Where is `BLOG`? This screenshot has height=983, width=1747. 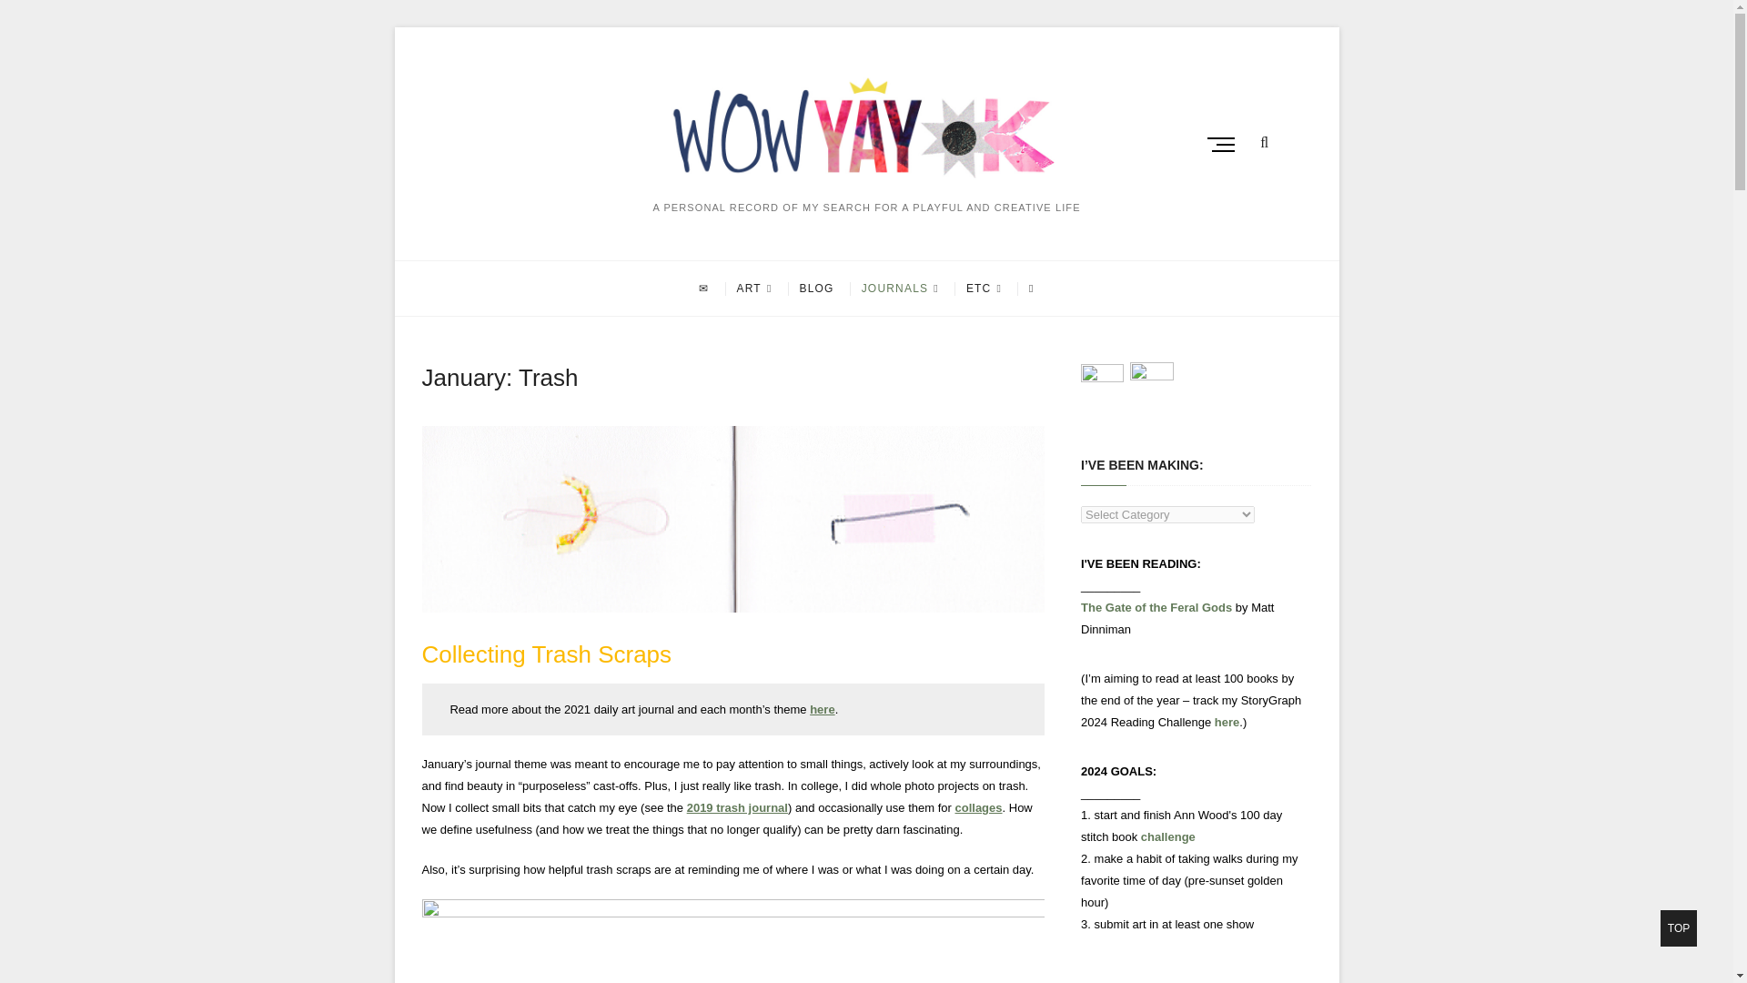 BLOG is located at coordinates (817, 288).